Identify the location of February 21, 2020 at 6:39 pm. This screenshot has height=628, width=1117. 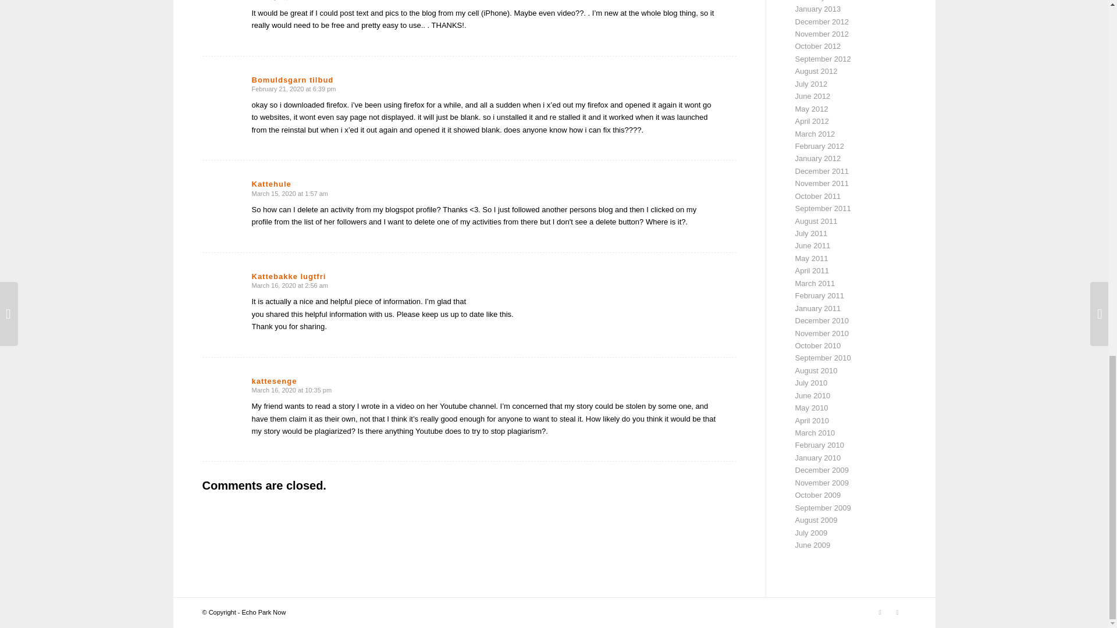
(293, 88).